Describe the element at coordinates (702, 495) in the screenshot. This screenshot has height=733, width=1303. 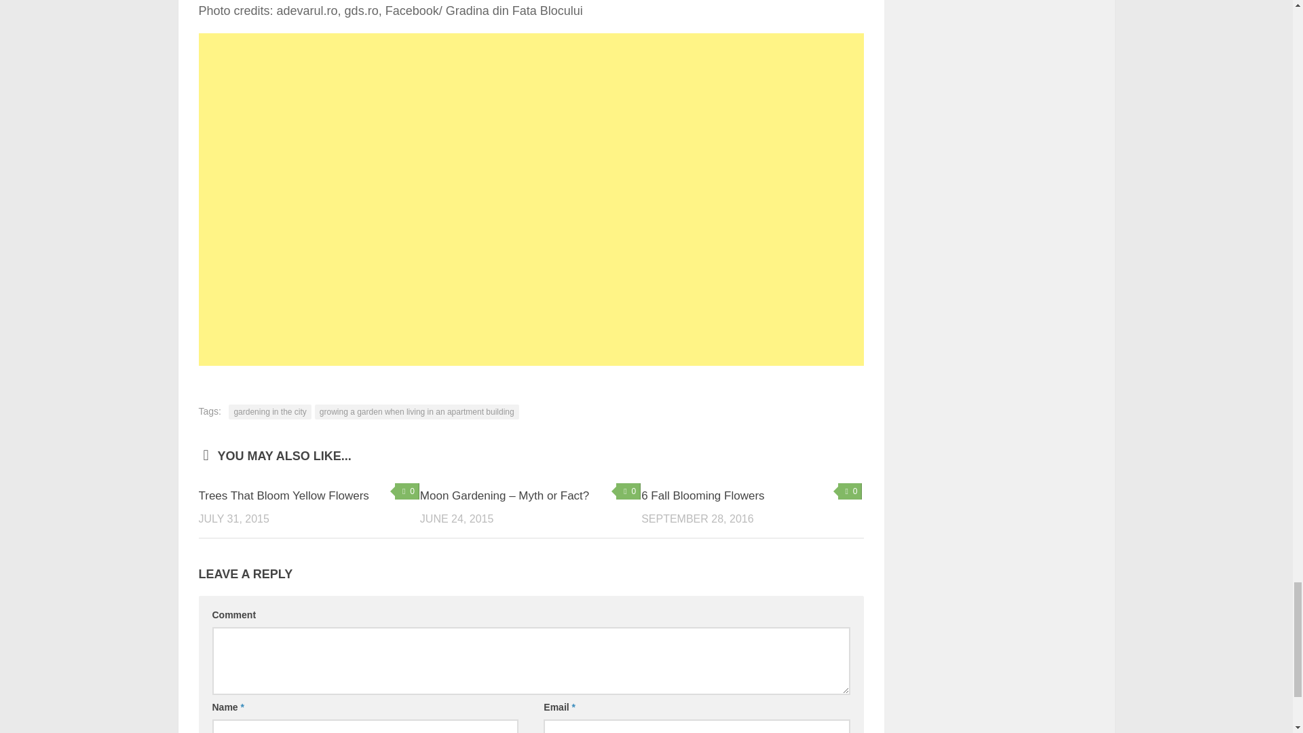
I see `6 Fall Blooming Flowers` at that location.